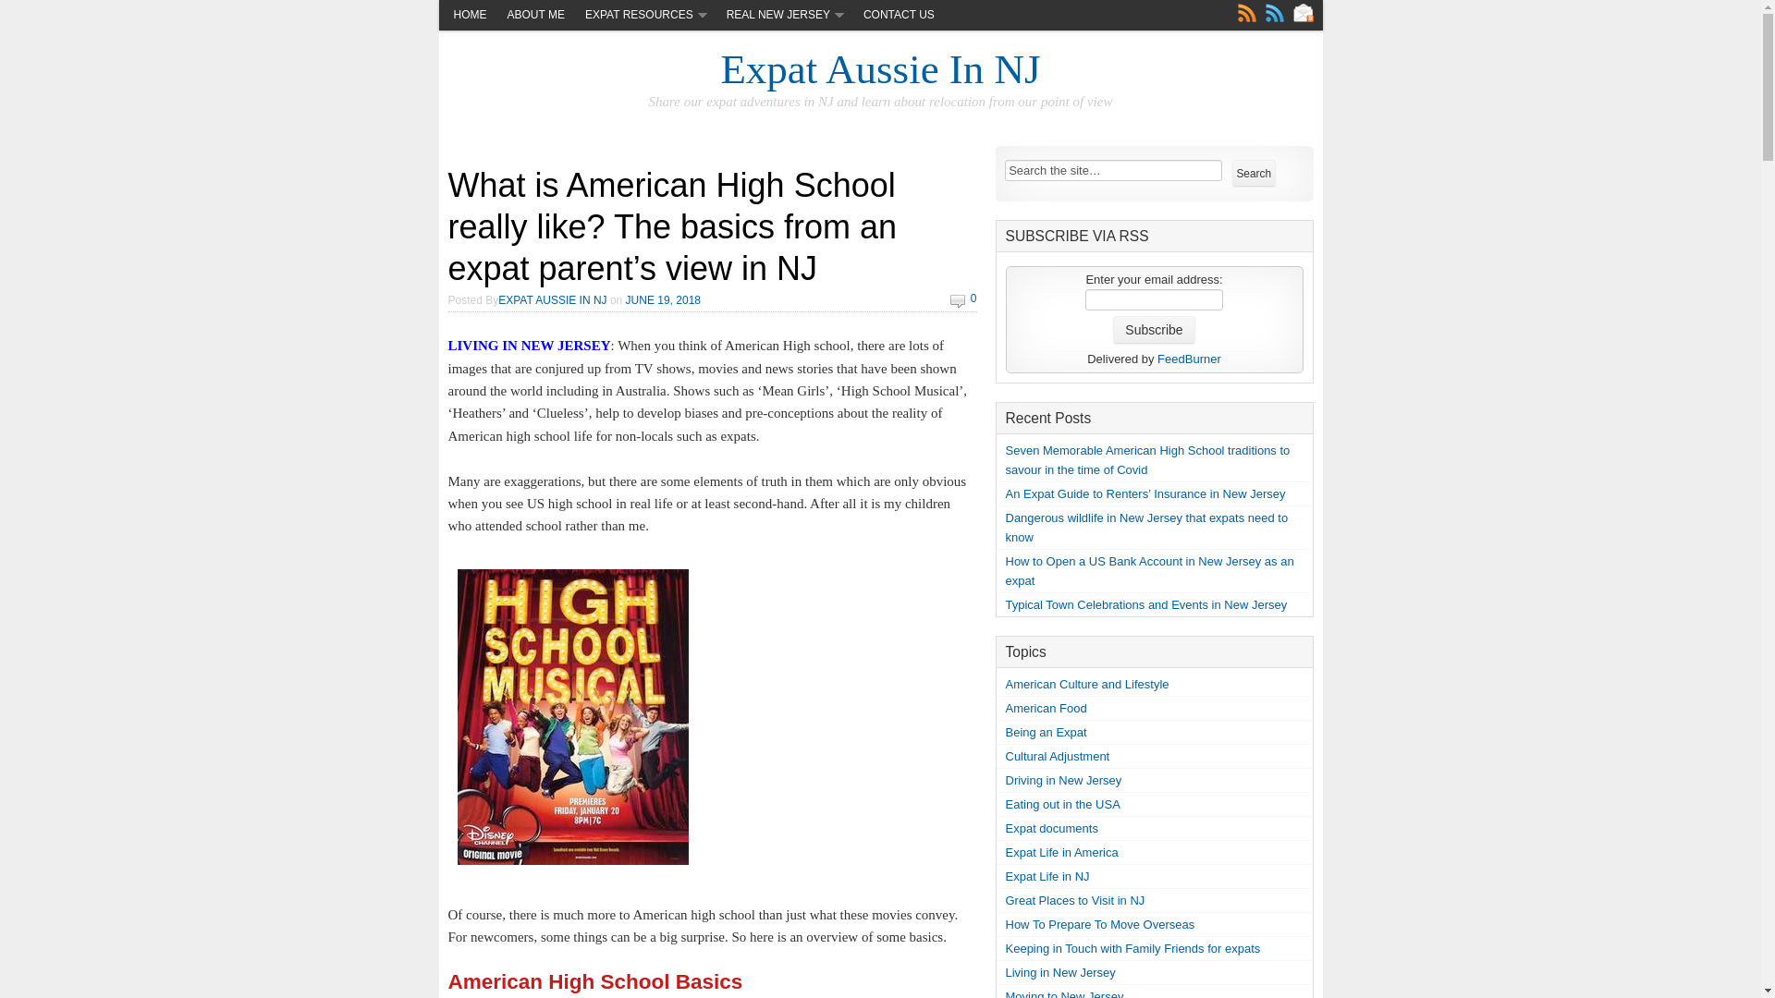 The image size is (1775, 998). Describe the element at coordinates (1154, 329) in the screenshot. I see `Subscribe` at that location.